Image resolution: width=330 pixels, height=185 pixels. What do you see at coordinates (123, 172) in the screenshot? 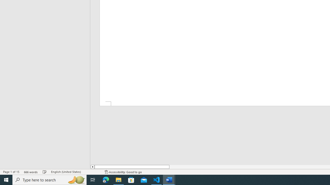
I see `Accessibility Checker Accessibility: Good to go` at bounding box center [123, 172].